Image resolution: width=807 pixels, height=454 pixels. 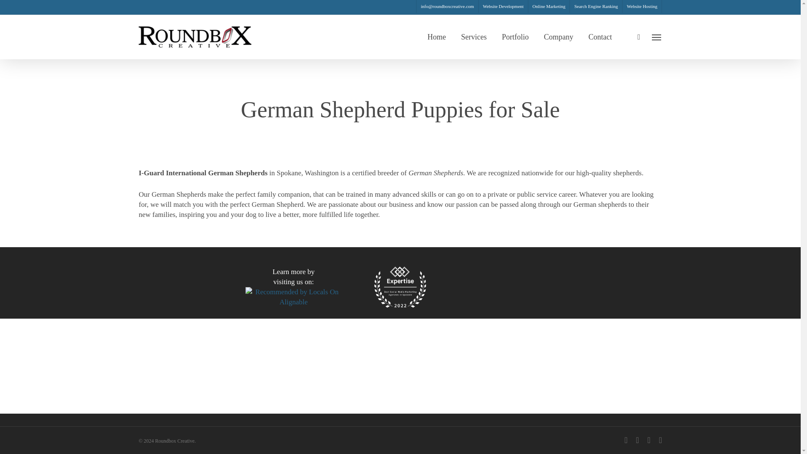 I want to click on Services, so click(x=473, y=37).